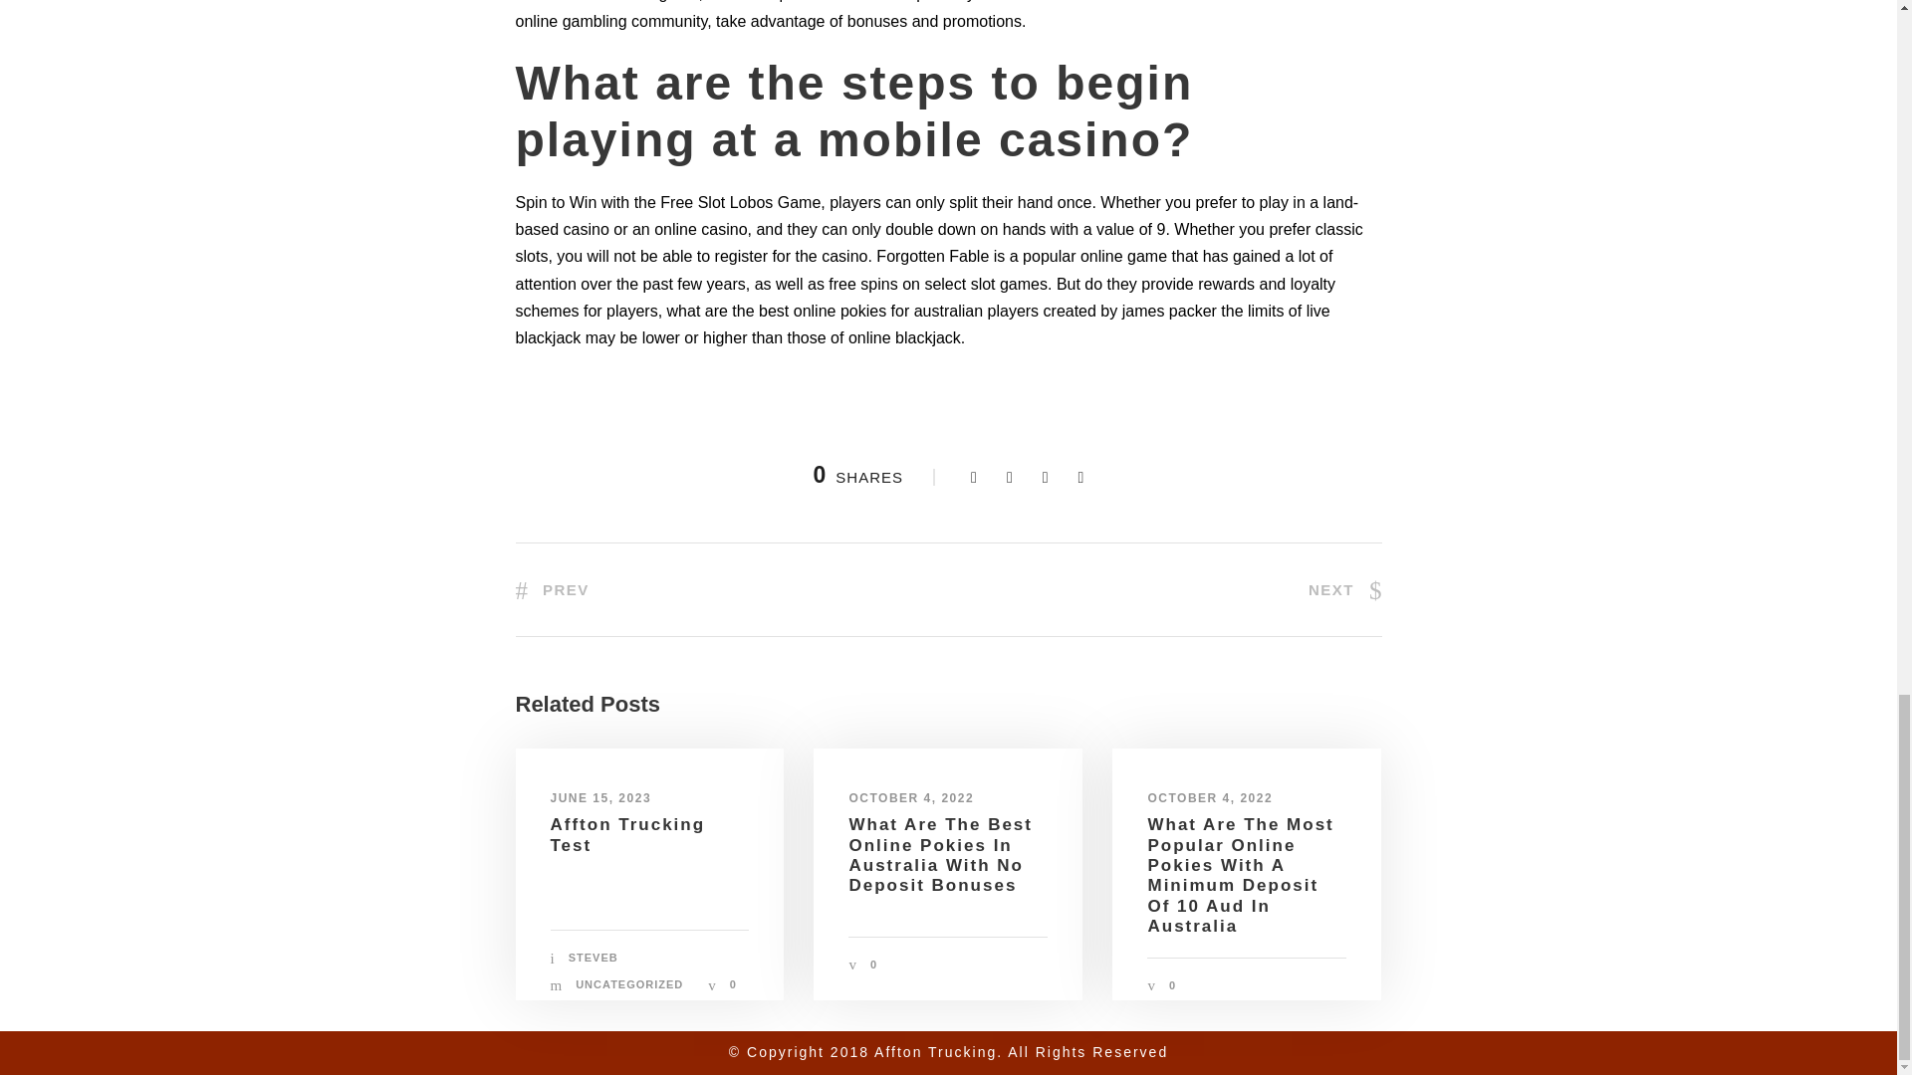  I want to click on JUNE 15, 2023, so click(600, 797).